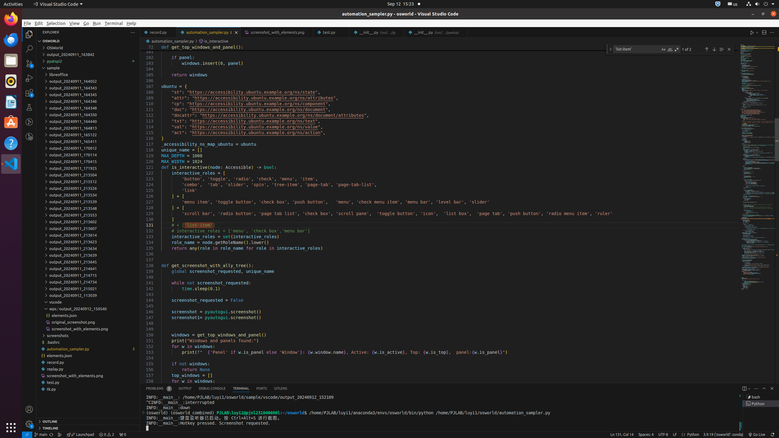  Describe the element at coordinates (88, 335) in the screenshot. I see `screenshots` at that location.